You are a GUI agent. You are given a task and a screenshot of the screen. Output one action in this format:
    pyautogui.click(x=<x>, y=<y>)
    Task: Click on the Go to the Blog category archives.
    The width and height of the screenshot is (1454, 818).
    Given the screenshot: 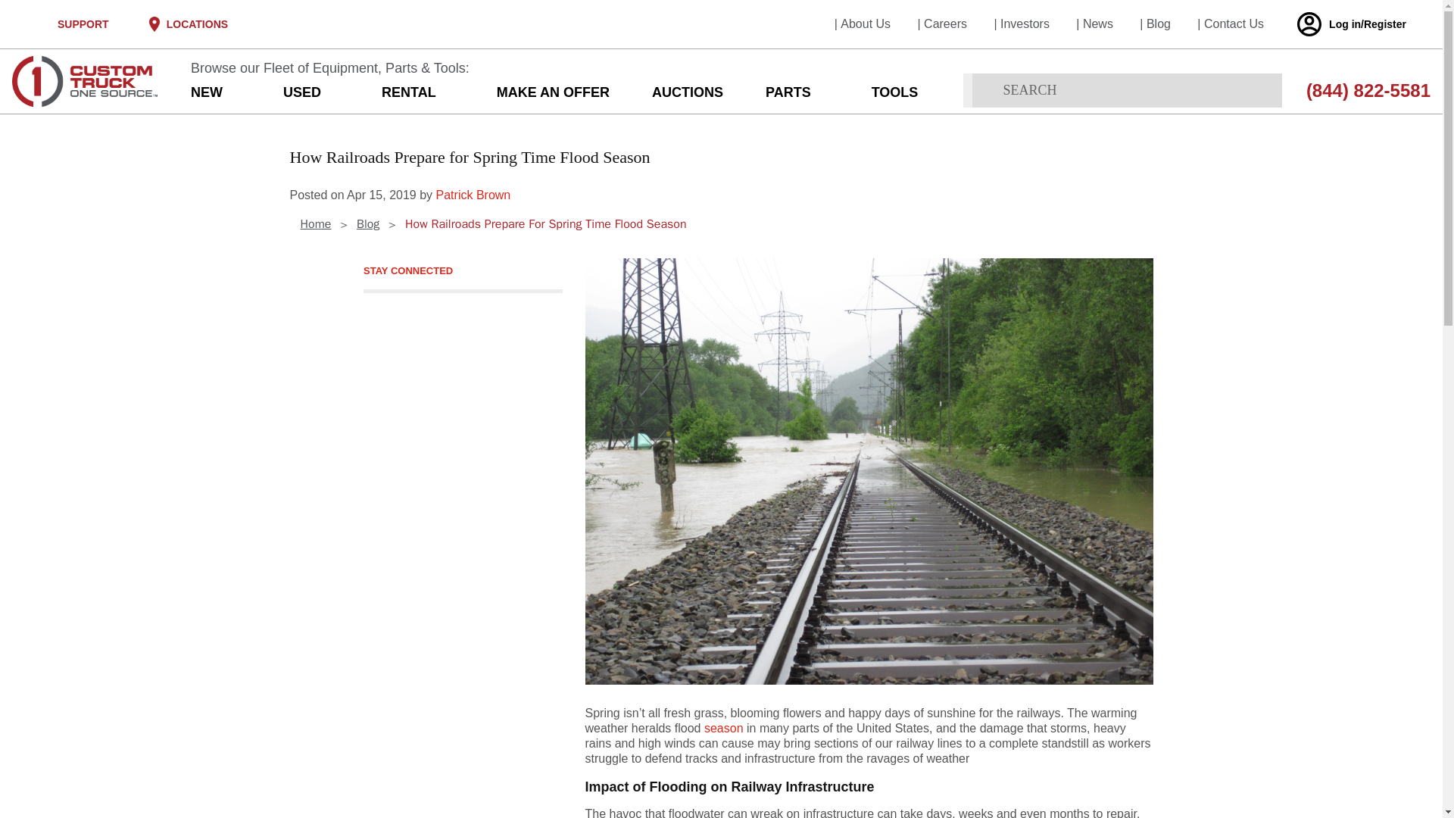 What is the action you would take?
    pyautogui.click(x=368, y=224)
    